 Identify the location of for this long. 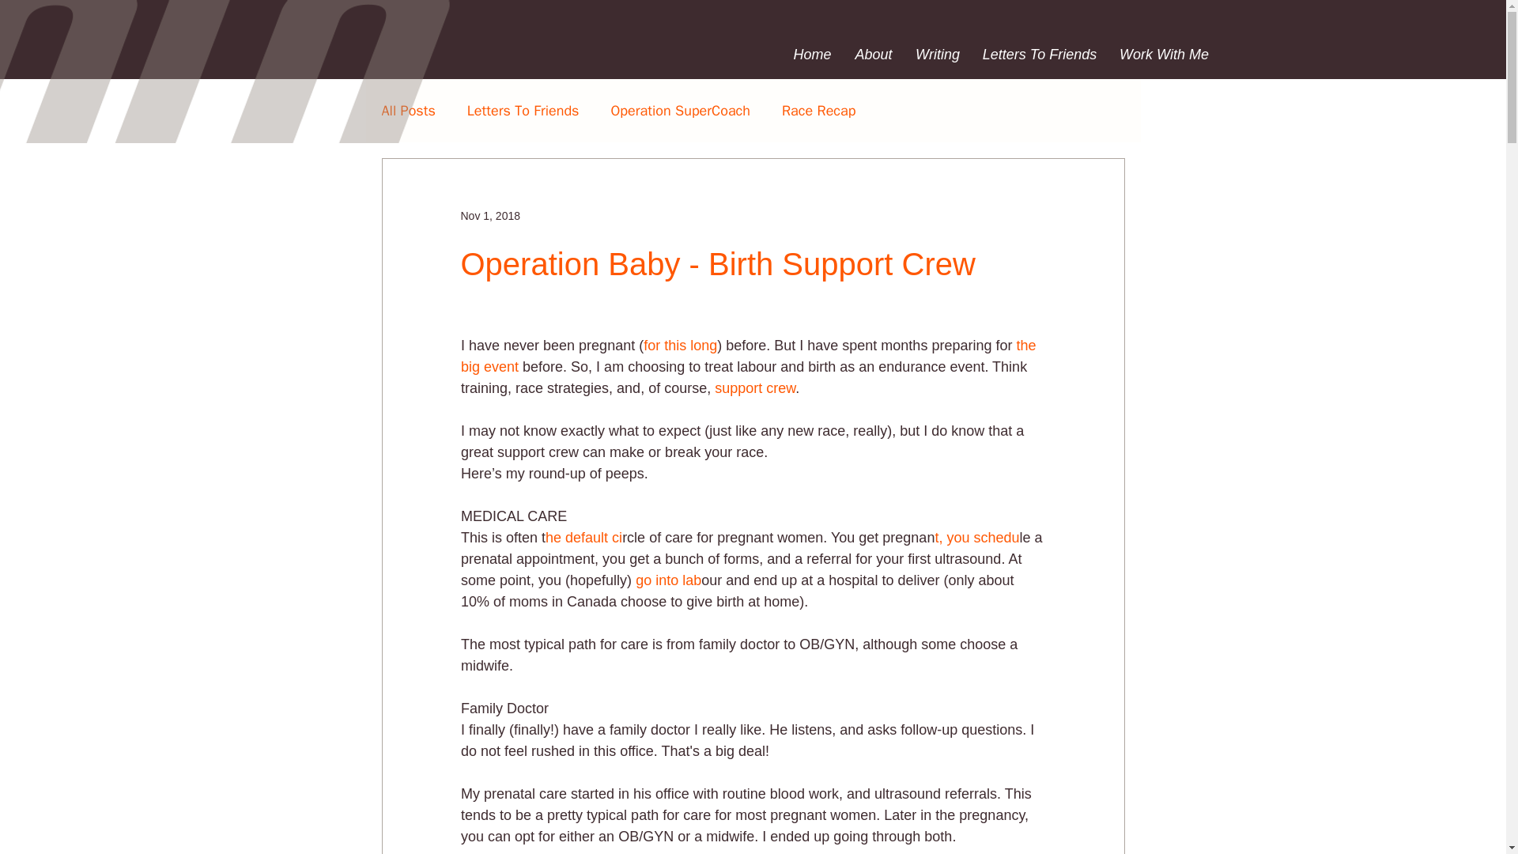
(680, 345).